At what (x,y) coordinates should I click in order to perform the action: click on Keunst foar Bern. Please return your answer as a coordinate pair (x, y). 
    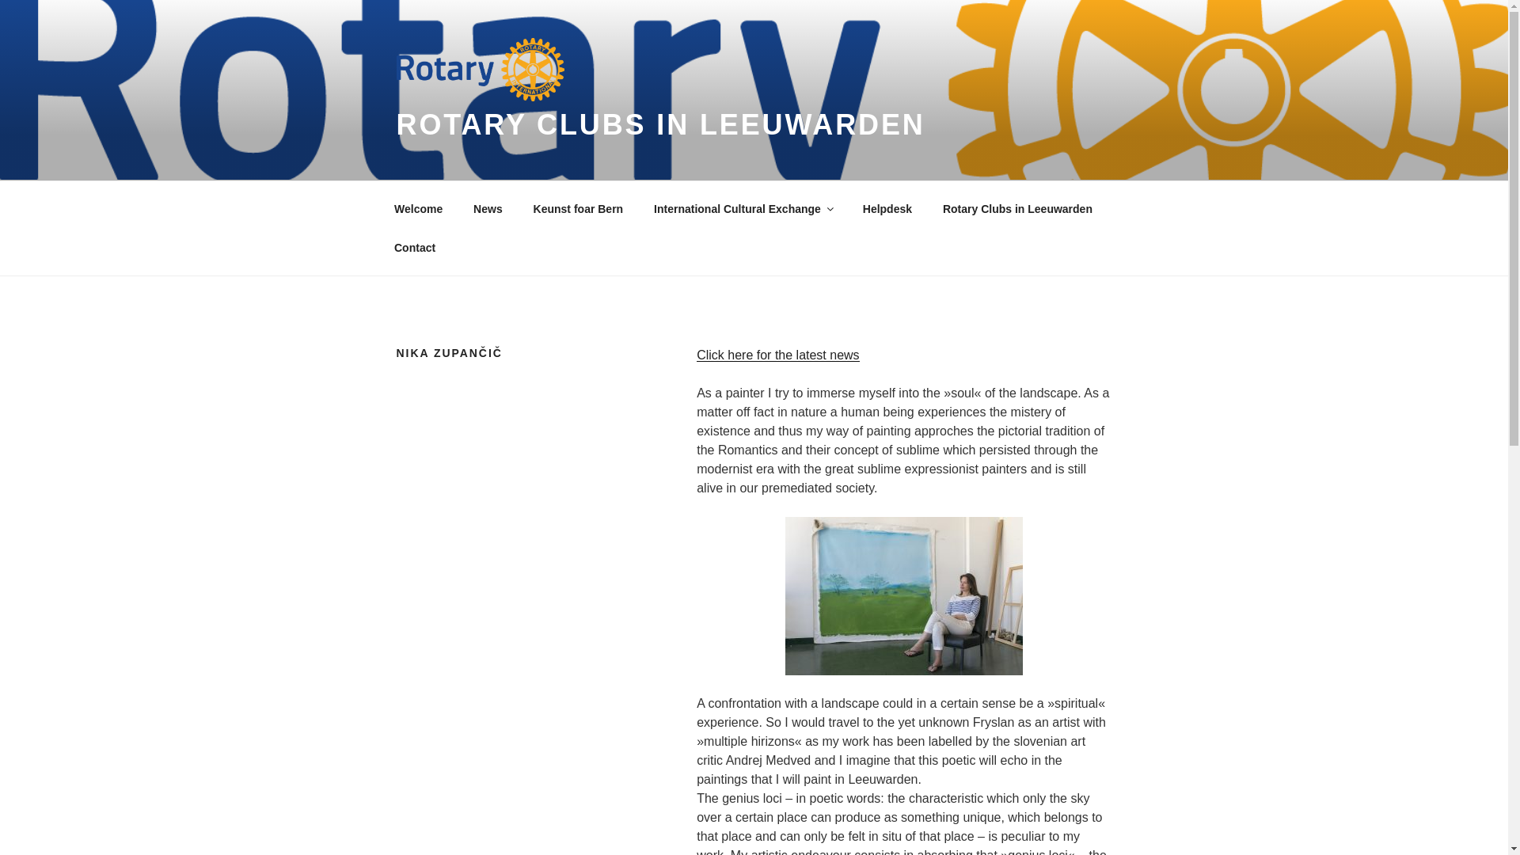
    Looking at the image, I should click on (578, 209).